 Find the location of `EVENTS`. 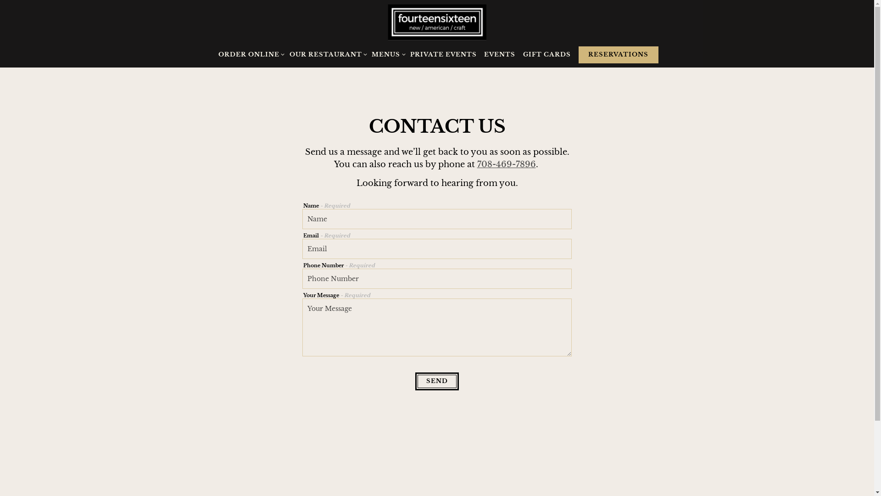

EVENTS is located at coordinates (500, 55).